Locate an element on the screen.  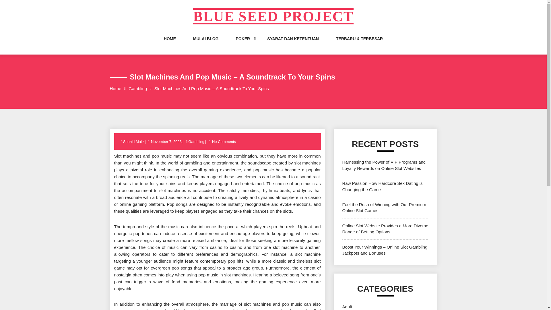
Gambling is located at coordinates (138, 88).